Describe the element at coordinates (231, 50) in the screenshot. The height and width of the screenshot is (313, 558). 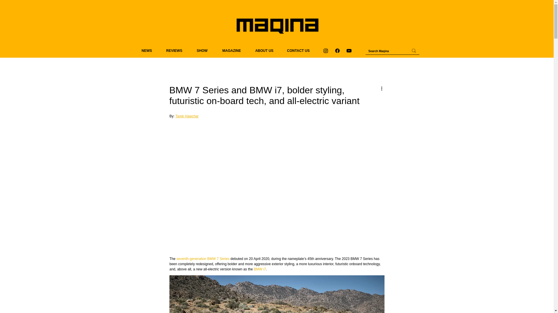
I see `MAGAZINE` at that location.